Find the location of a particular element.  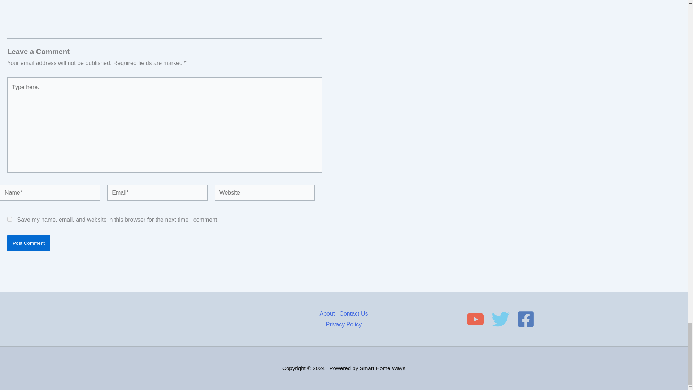

yes is located at coordinates (9, 219).